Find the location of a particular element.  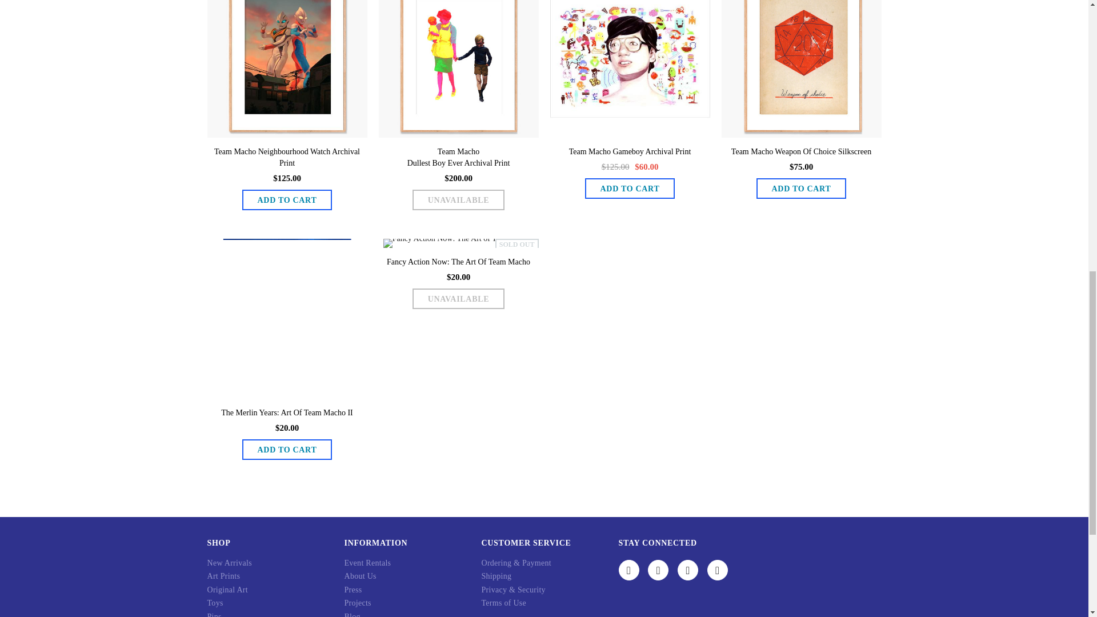

Unavailable is located at coordinates (458, 299).